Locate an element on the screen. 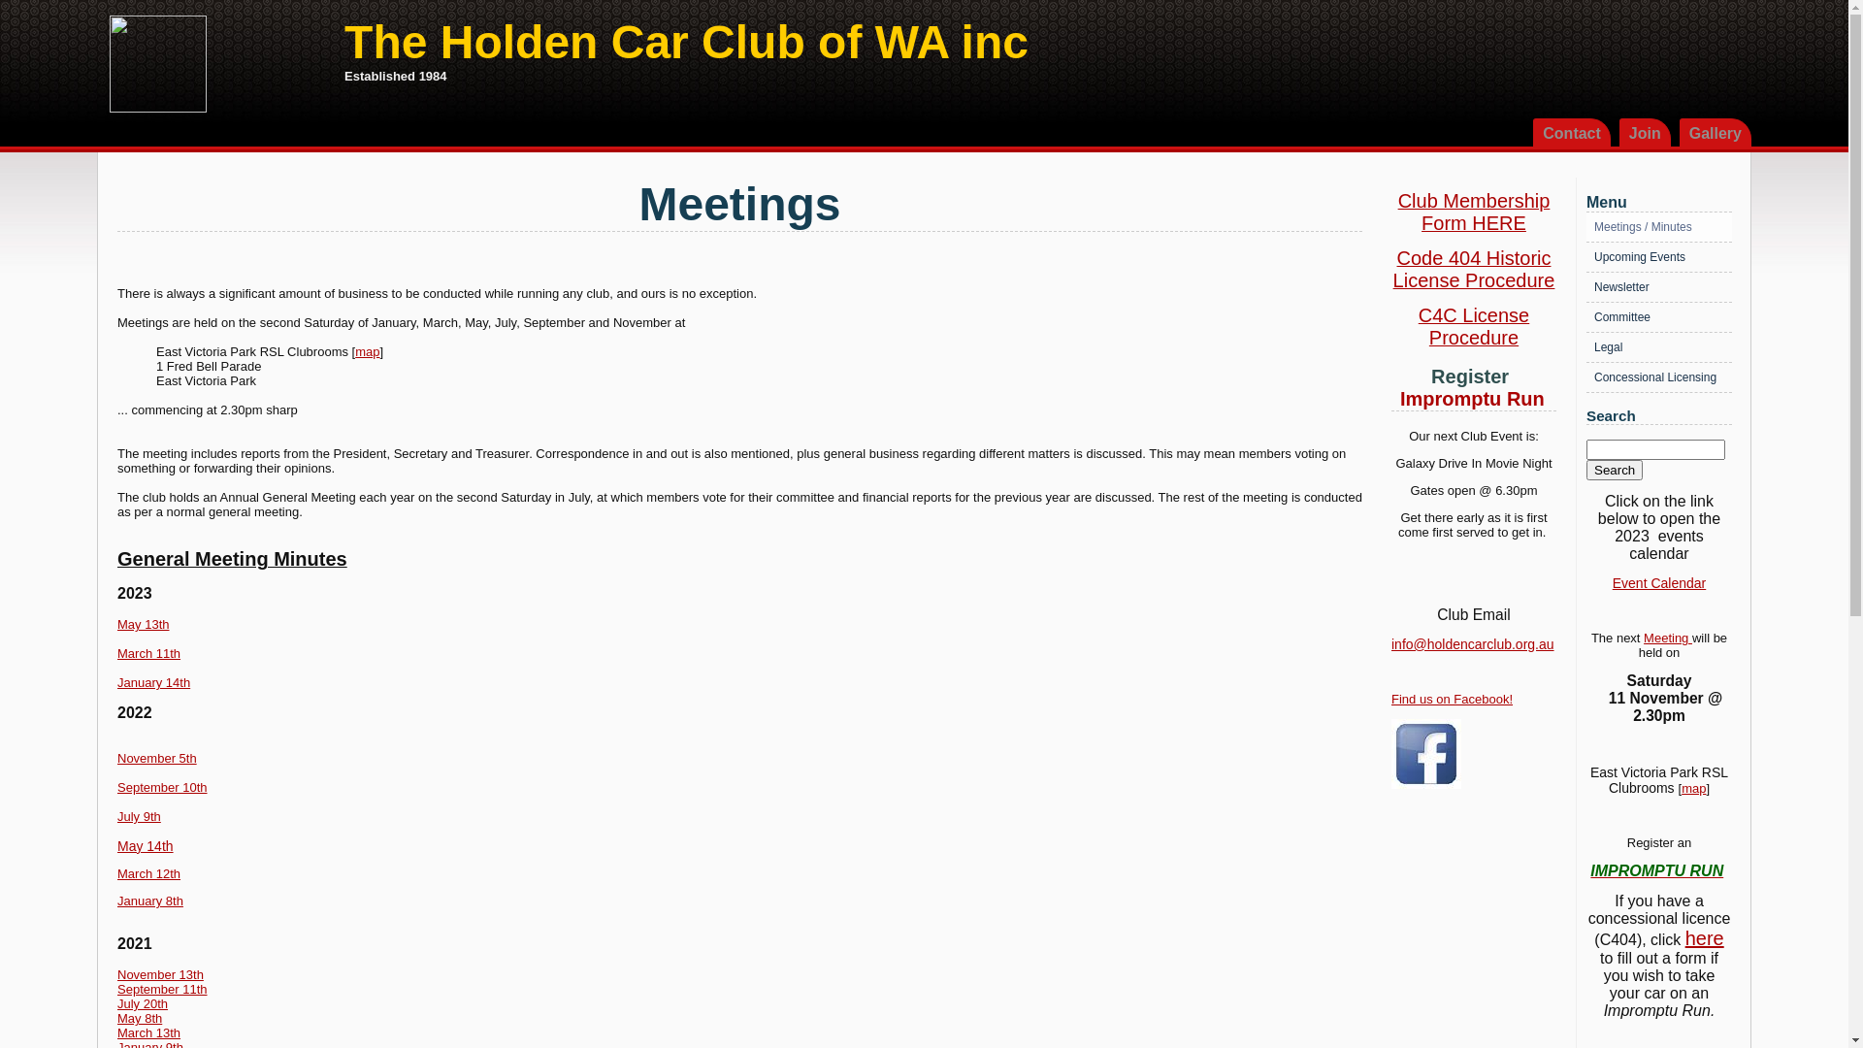 This screenshot has width=1863, height=1048. September 11th is located at coordinates (163, 990).